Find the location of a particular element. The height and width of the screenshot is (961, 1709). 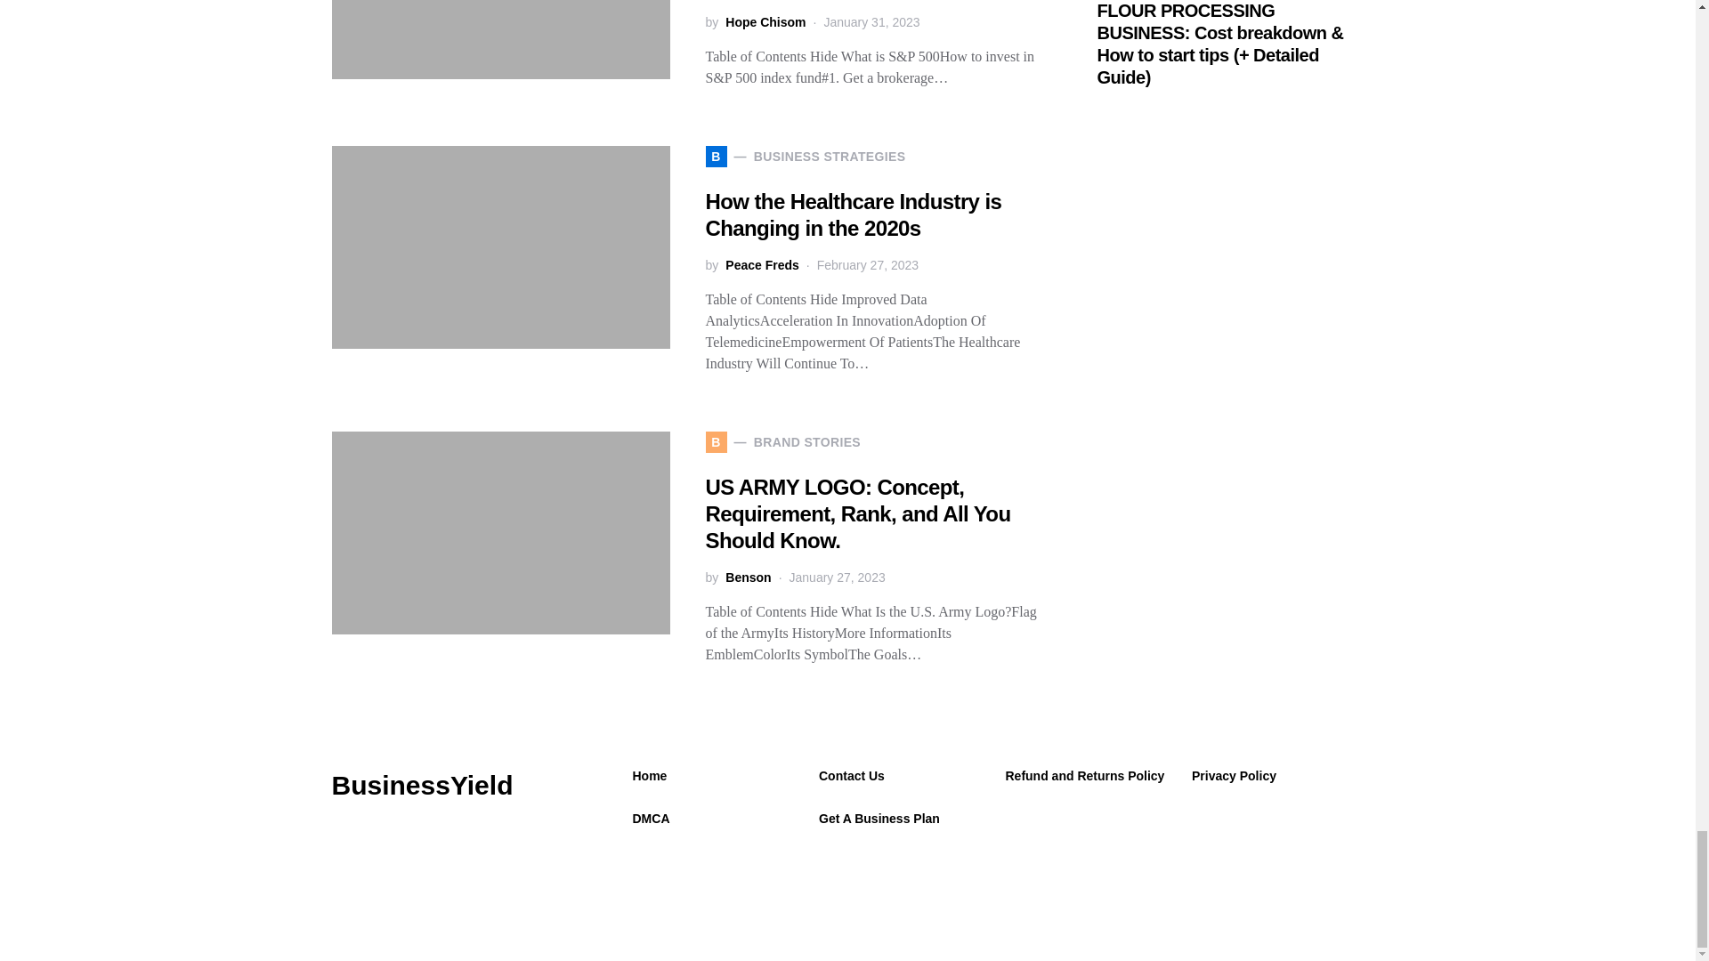

View all posts by Benson is located at coordinates (748, 577).